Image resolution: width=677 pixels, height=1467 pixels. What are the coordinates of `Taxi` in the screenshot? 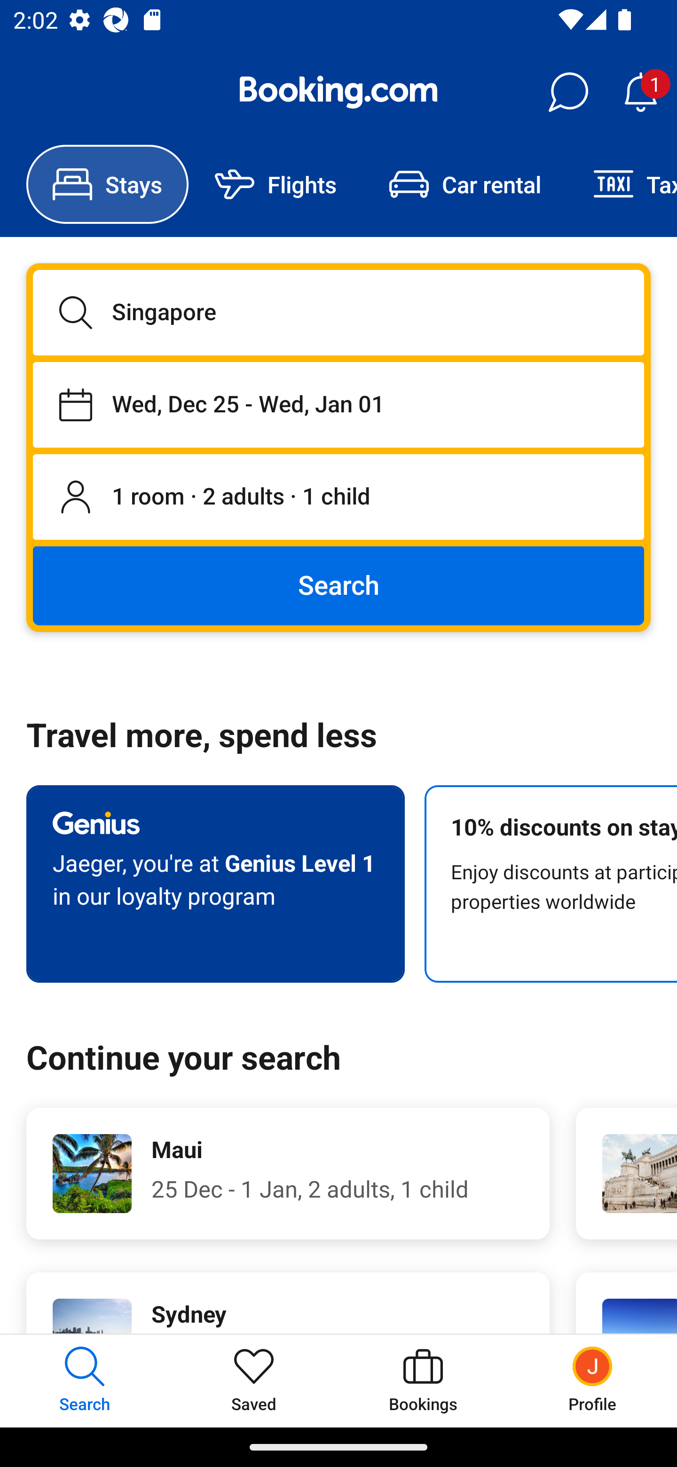 It's located at (622, 184).